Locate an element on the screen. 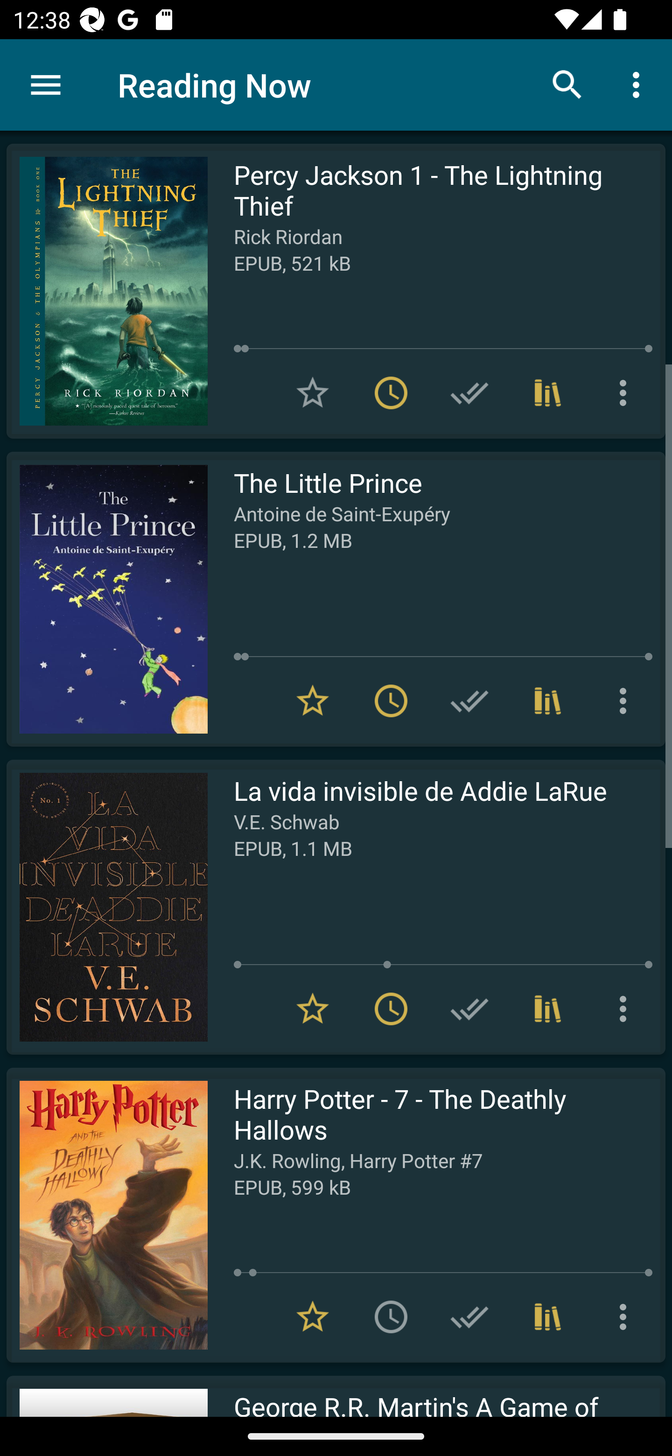  Add to Have read is located at coordinates (469, 393).